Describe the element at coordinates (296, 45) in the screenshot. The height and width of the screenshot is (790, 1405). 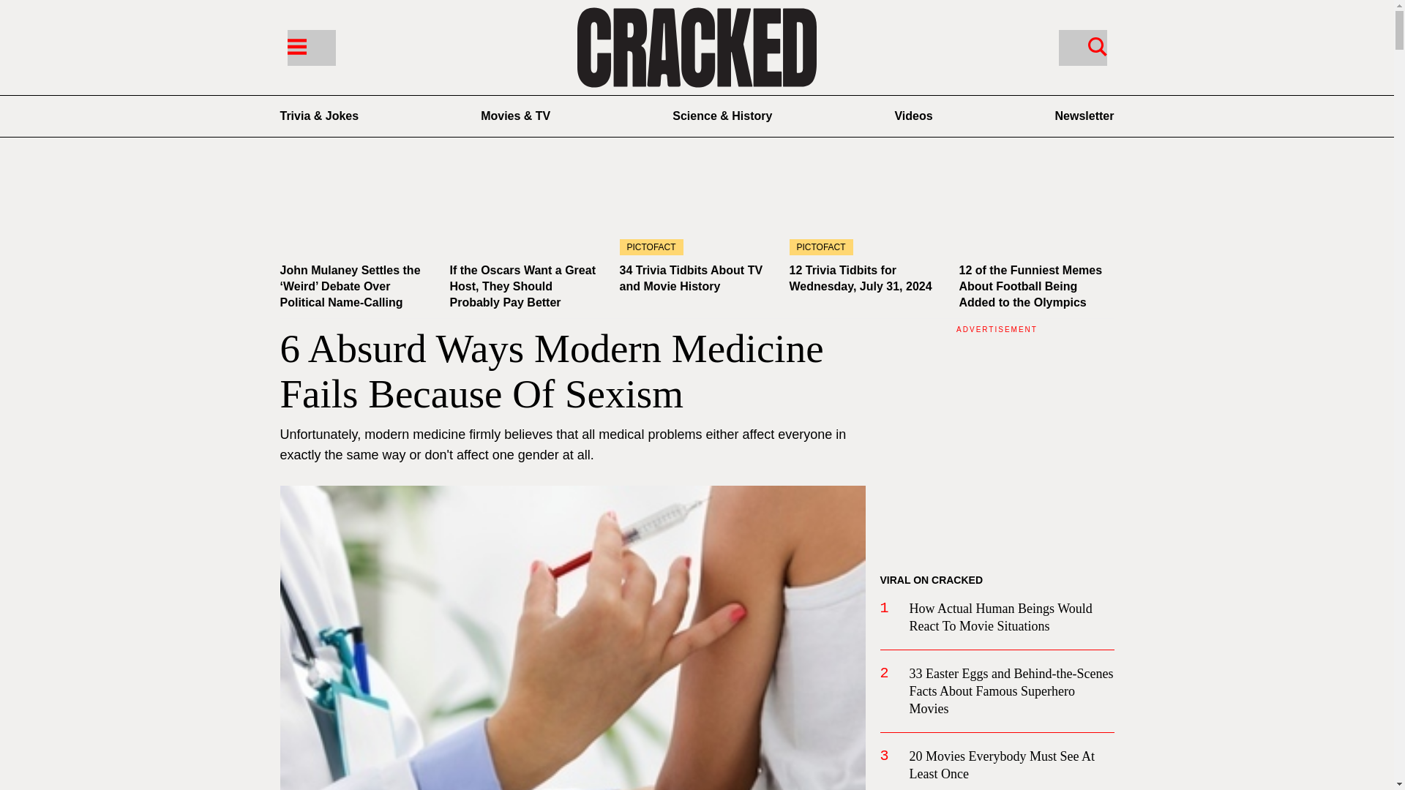
I see `Menu` at that location.